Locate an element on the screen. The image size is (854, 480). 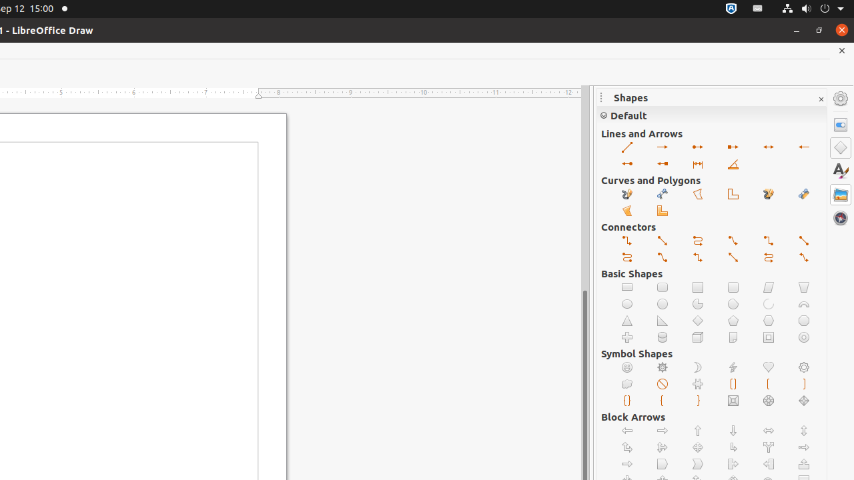
Square Bevel is located at coordinates (734, 401).